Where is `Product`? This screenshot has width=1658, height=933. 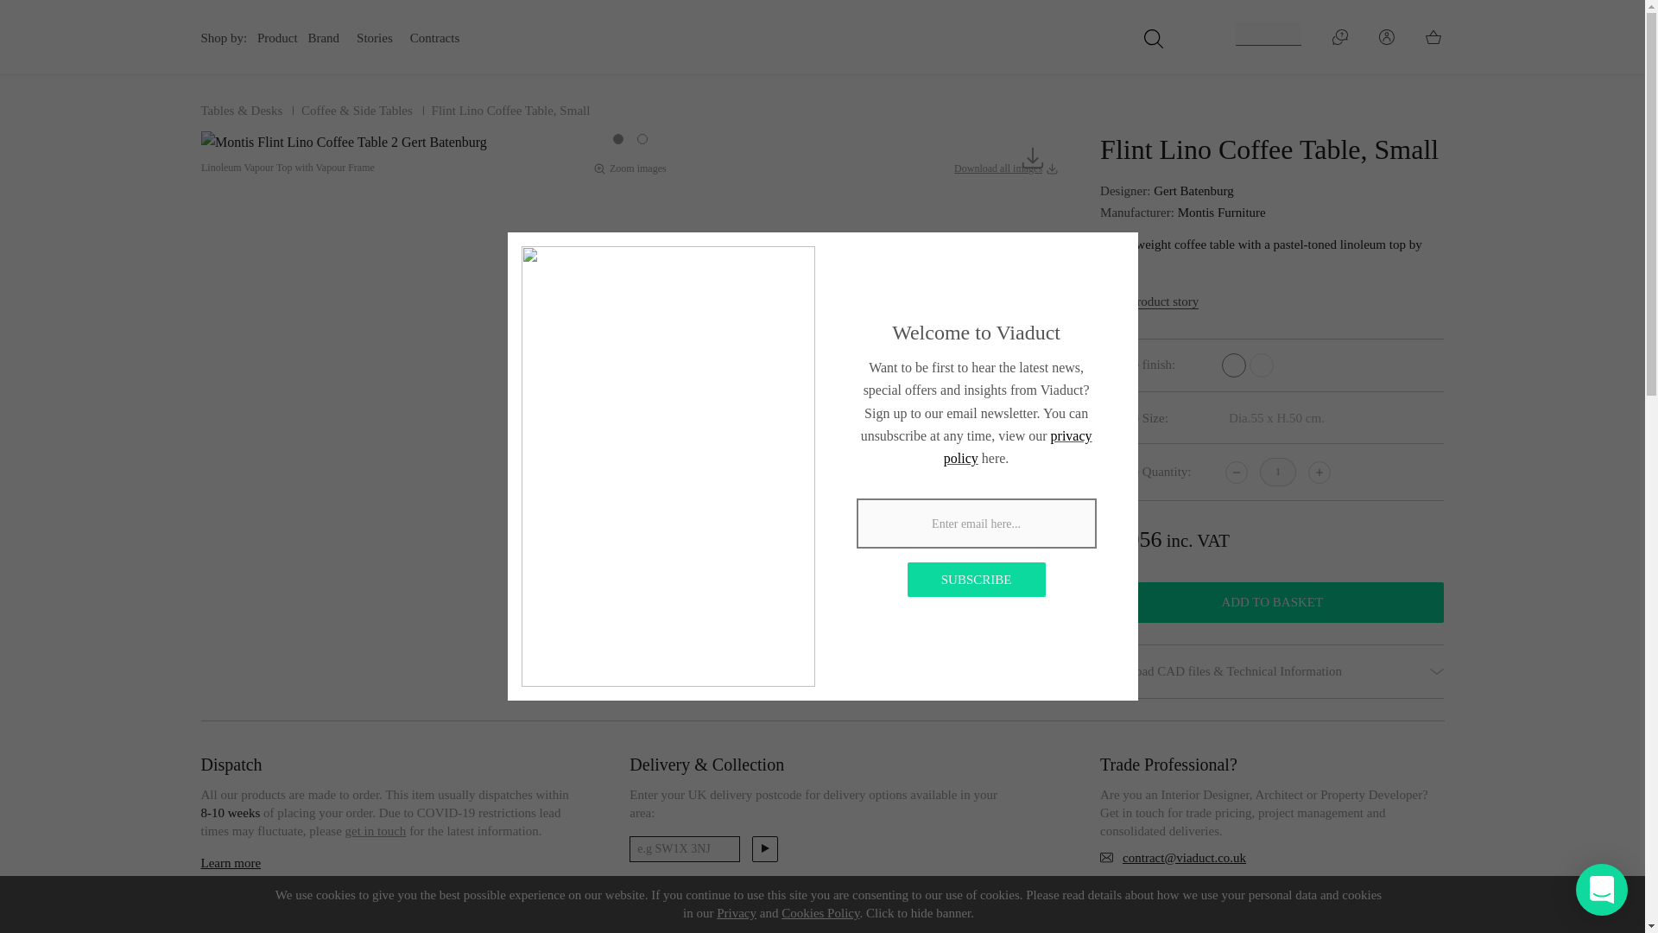 Product is located at coordinates (277, 37).